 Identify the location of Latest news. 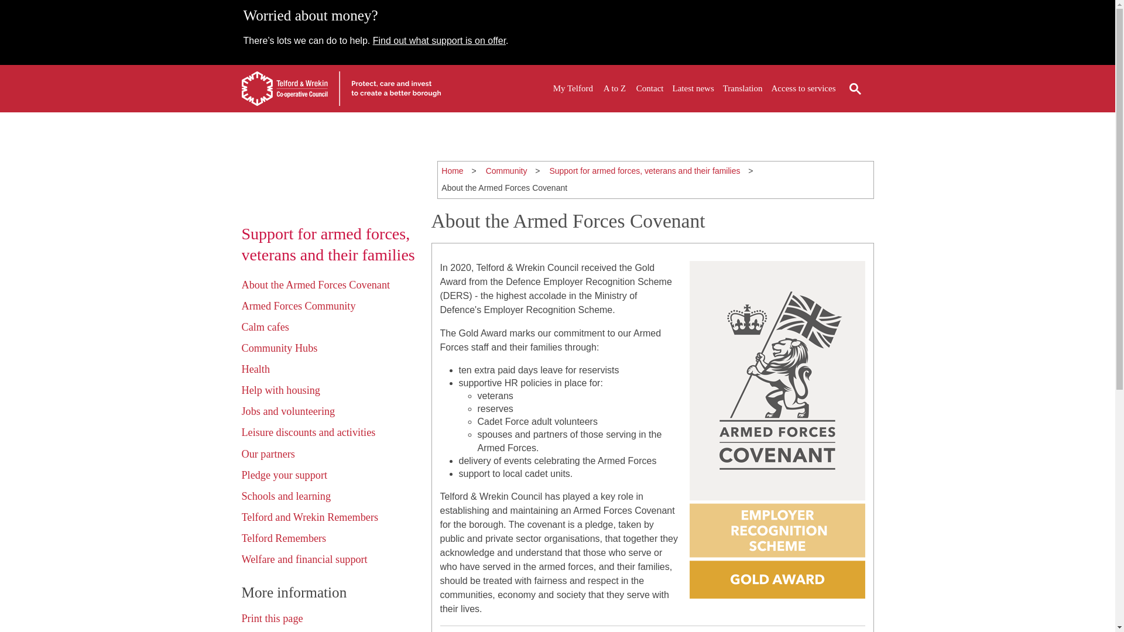
(693, 88).